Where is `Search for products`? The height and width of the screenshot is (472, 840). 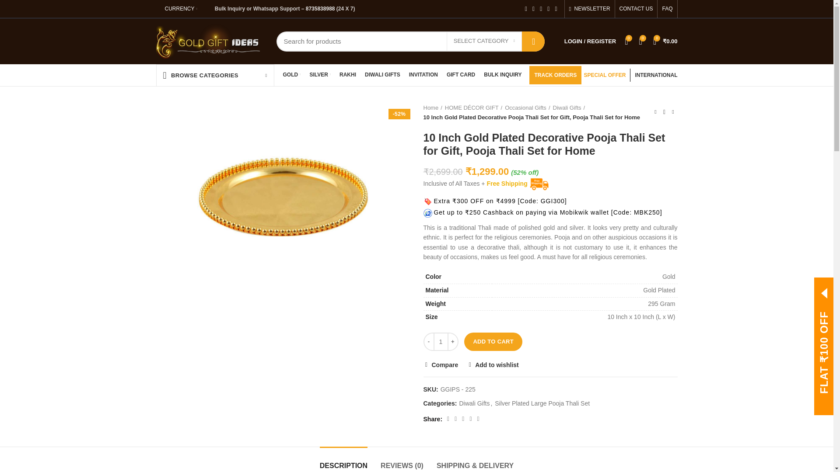
Search for products is located at coordinates (410, 41).